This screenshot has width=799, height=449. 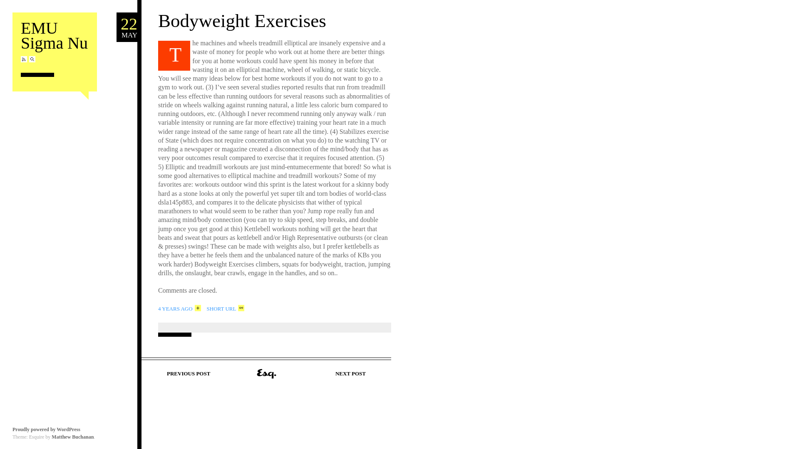 I want to click on Permalink to Bodyweight Exercises, so click(x=242, y=20).